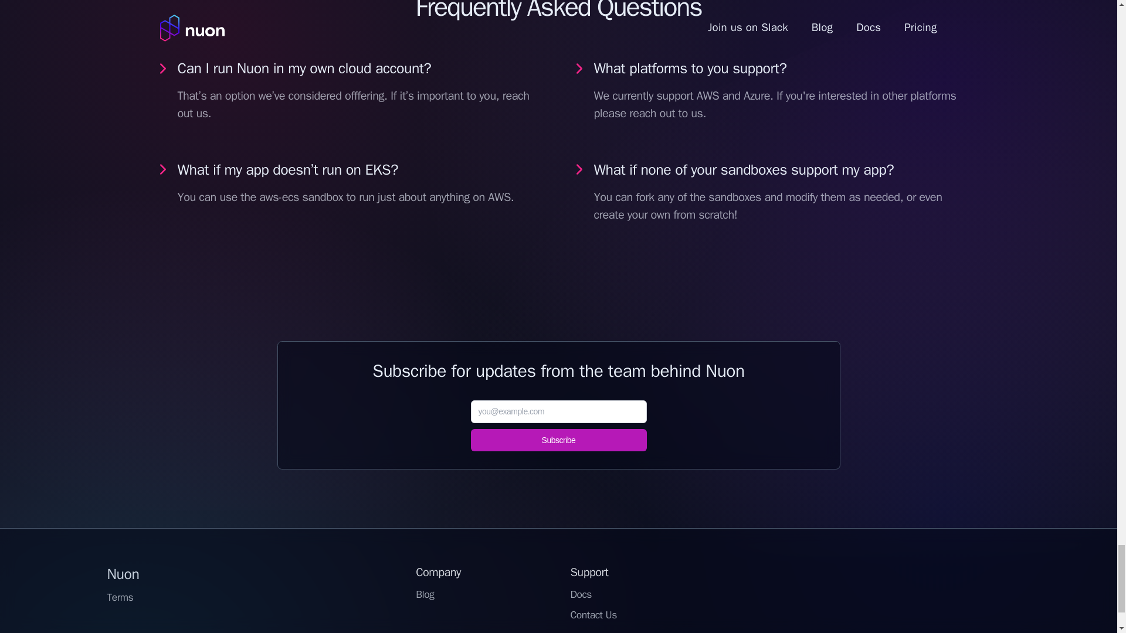 The width and height of the screenshot is (1126, 633). What do you see at coordinates (592, 614) in the screenshot?
I see `Contact Us` at bounding box center [592, 614].